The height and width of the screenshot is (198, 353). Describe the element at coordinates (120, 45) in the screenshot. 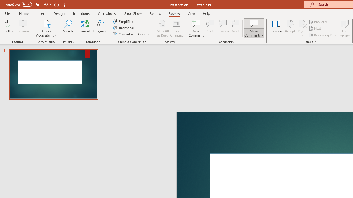

I see `Shapes` at that location.